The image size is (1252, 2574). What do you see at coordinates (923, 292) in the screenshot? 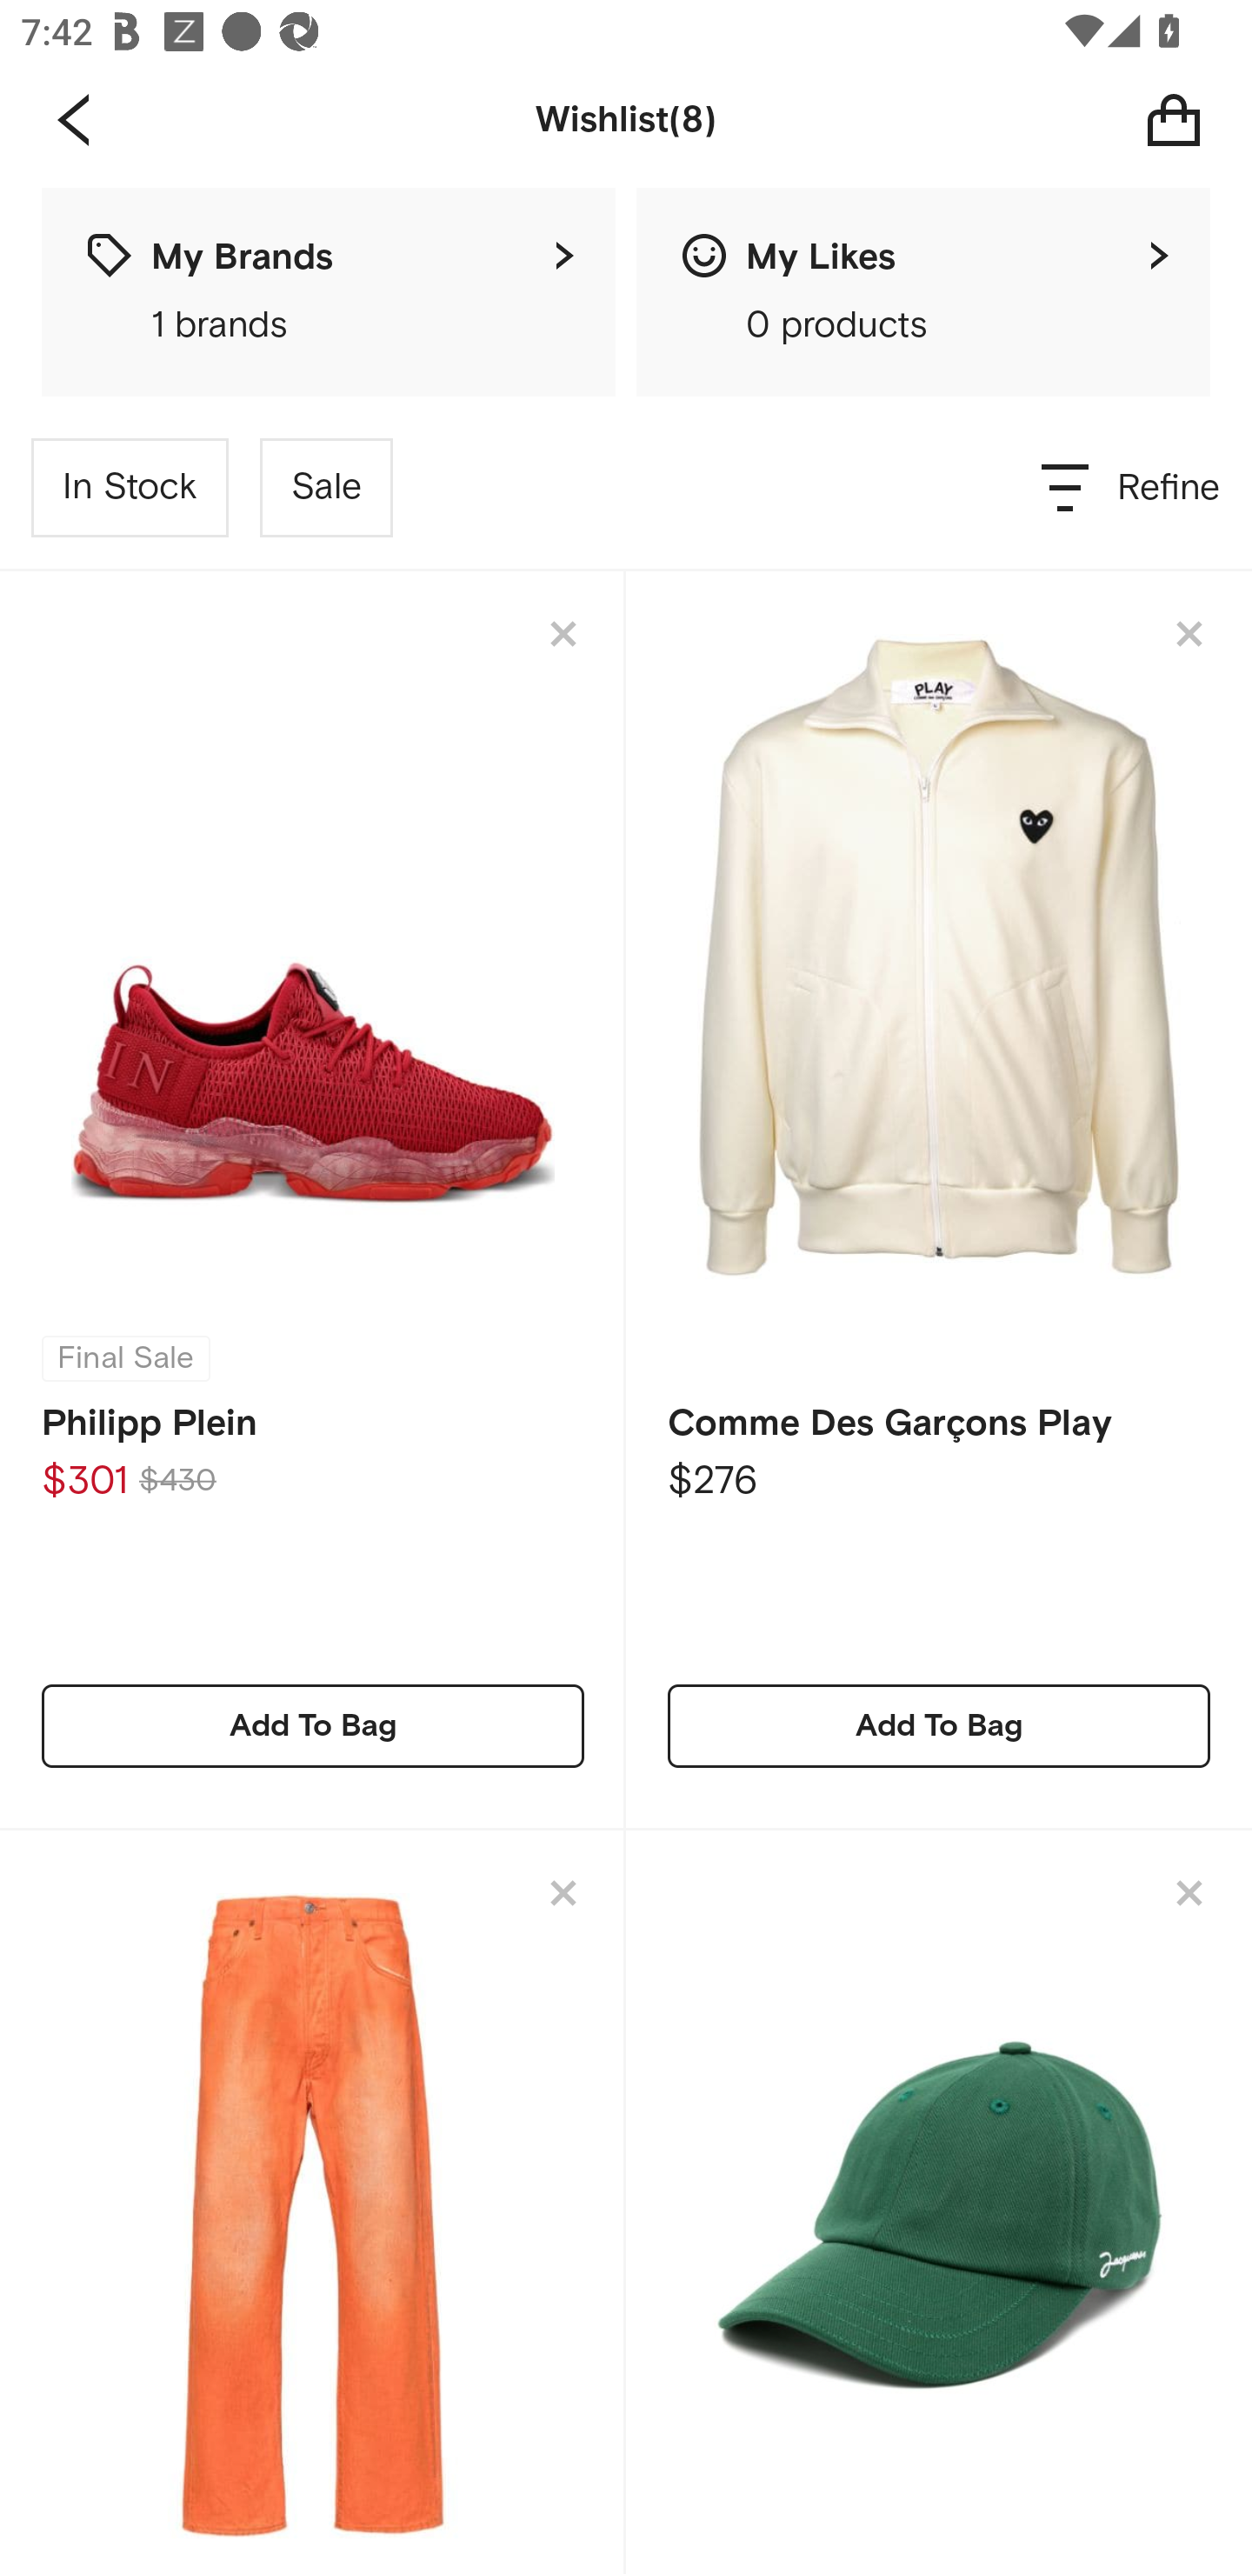
I see `My Likes 0 products` at bounding box center [923, 292].